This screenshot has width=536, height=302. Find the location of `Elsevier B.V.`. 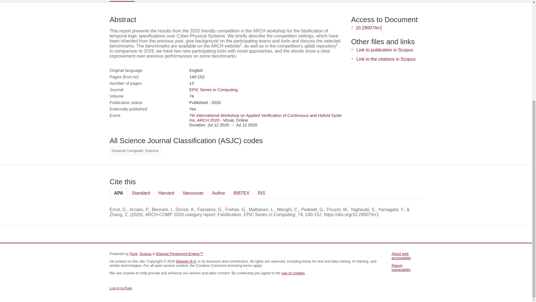

Elsevier B.V. is located at coordinates (186, 261).